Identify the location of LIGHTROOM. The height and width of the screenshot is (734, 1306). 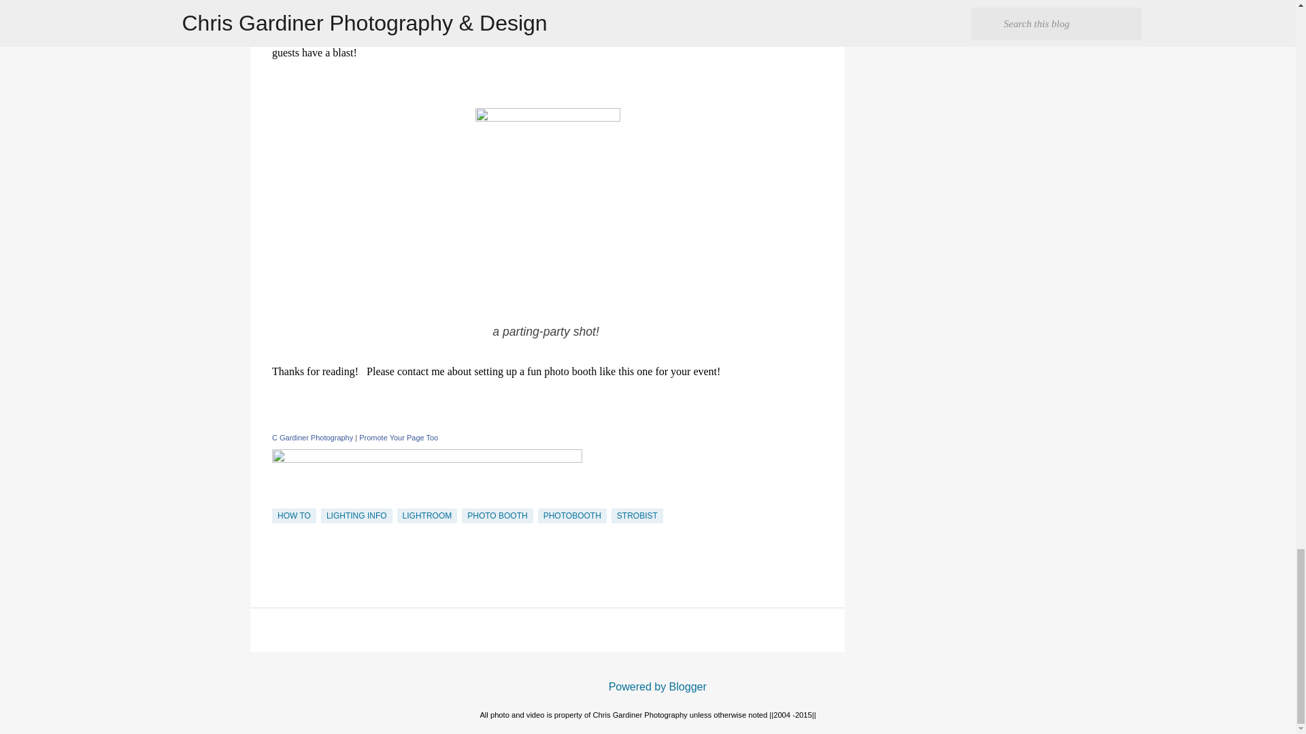
(427, 516).